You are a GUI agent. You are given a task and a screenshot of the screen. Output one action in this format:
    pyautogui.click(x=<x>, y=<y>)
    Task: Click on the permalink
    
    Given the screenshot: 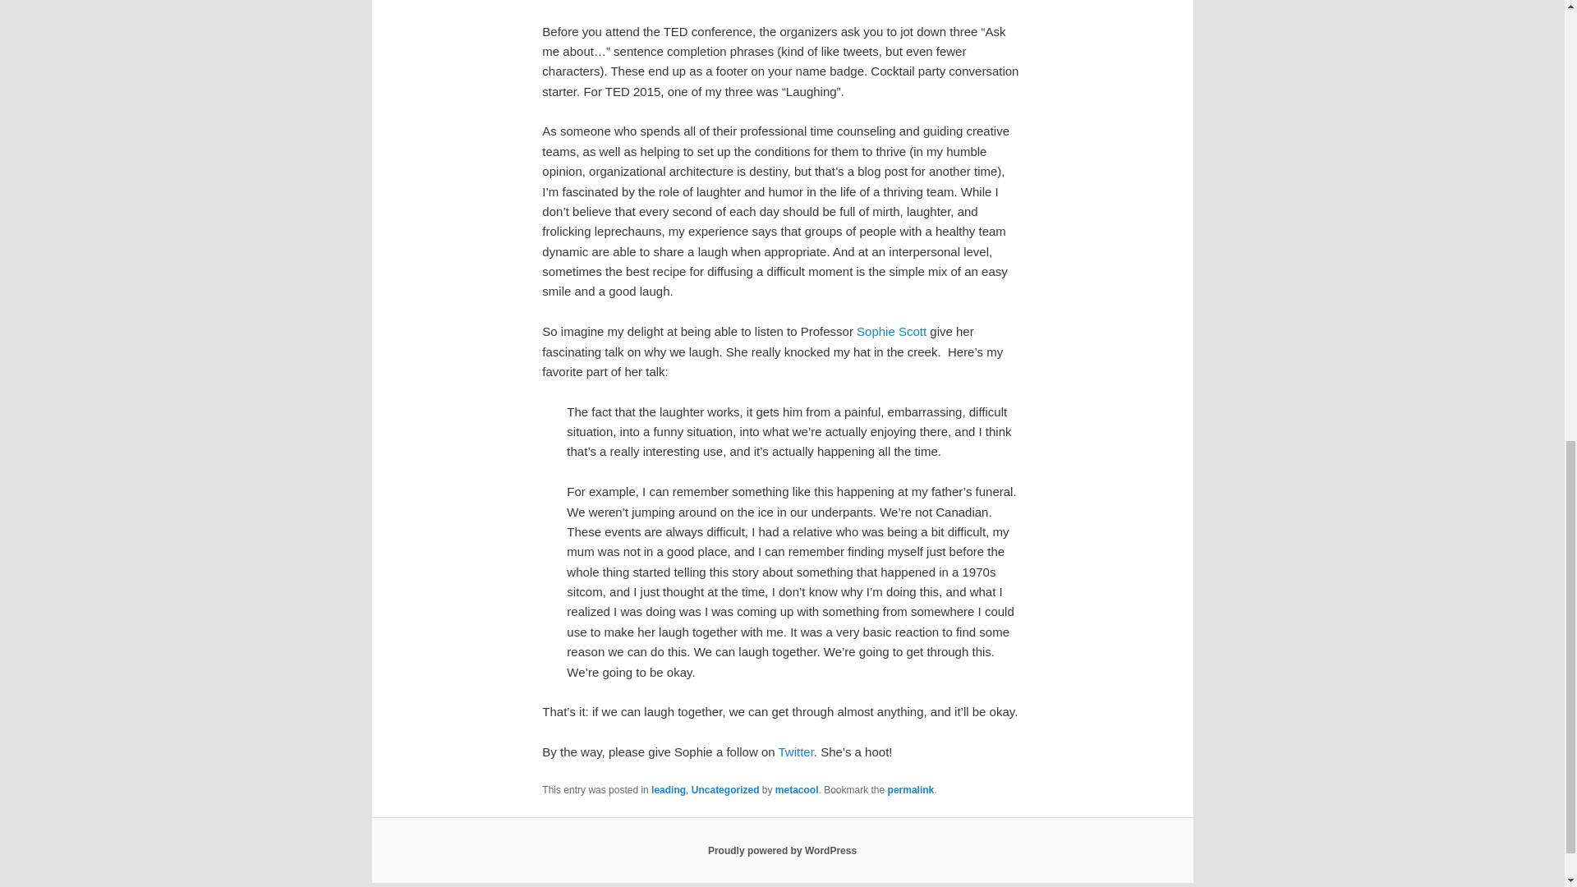 What is the action you would take?
    pyautogui.click(x=911, y=789)
    